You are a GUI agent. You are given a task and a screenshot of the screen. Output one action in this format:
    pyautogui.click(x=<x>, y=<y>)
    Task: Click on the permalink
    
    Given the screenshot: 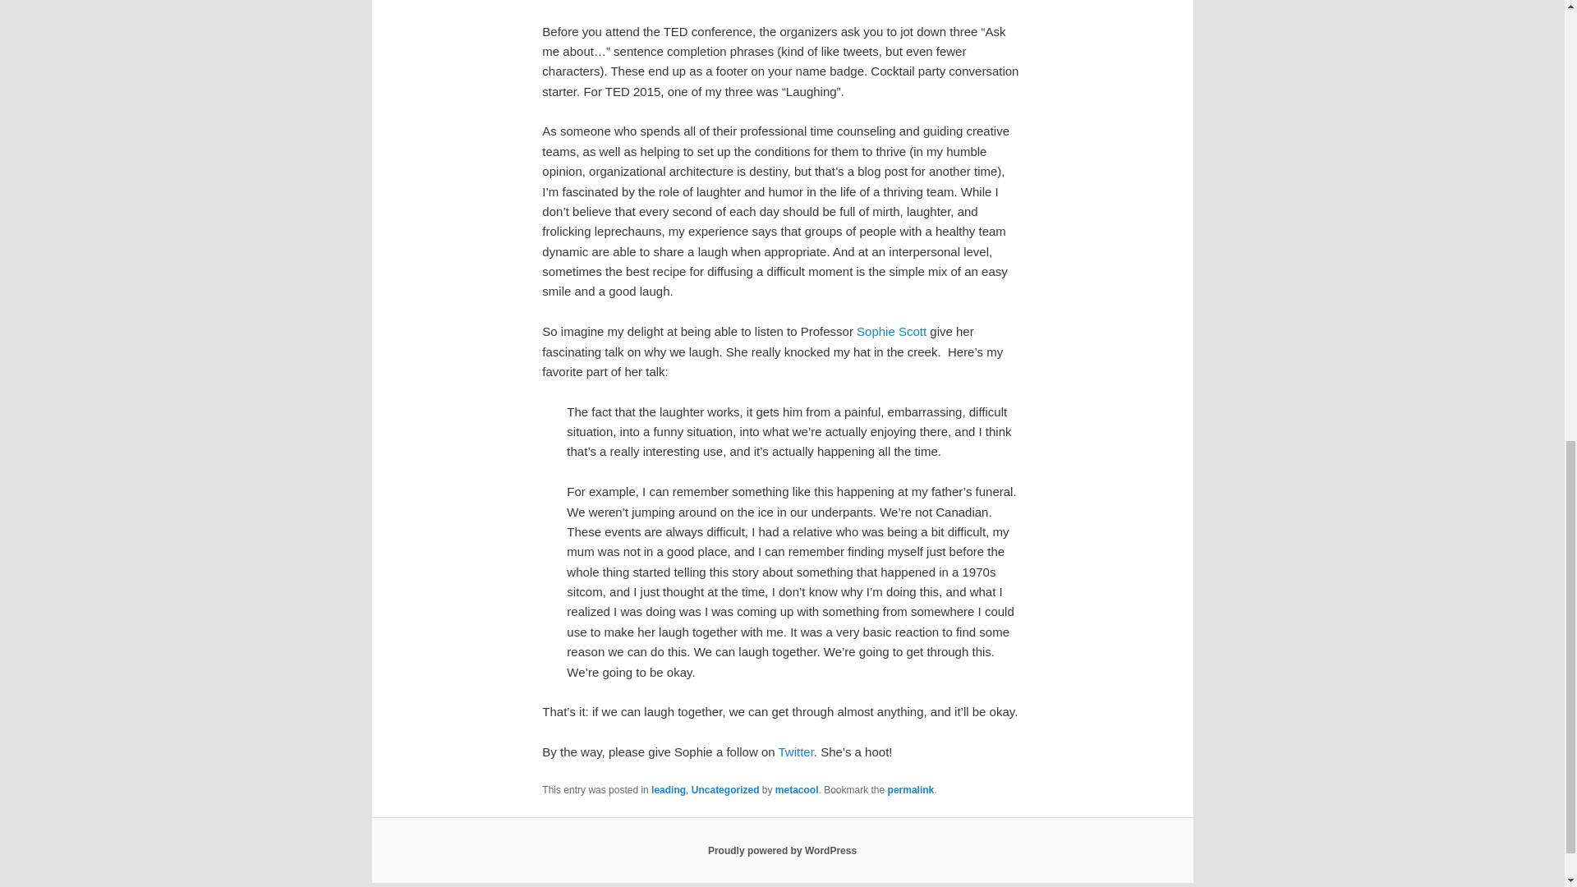 What is the action you would take?
    pyautogui.click(x=911, y=789)
    